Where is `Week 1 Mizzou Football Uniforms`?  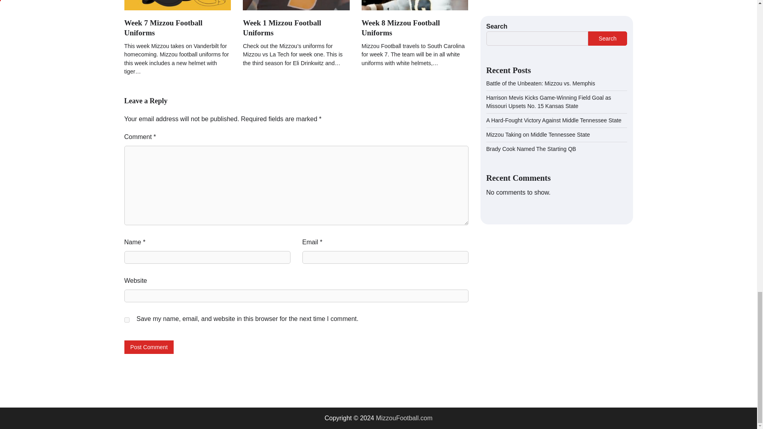
Week 1 Mizzou Football Uniforms is located at coordinates (282, 28).